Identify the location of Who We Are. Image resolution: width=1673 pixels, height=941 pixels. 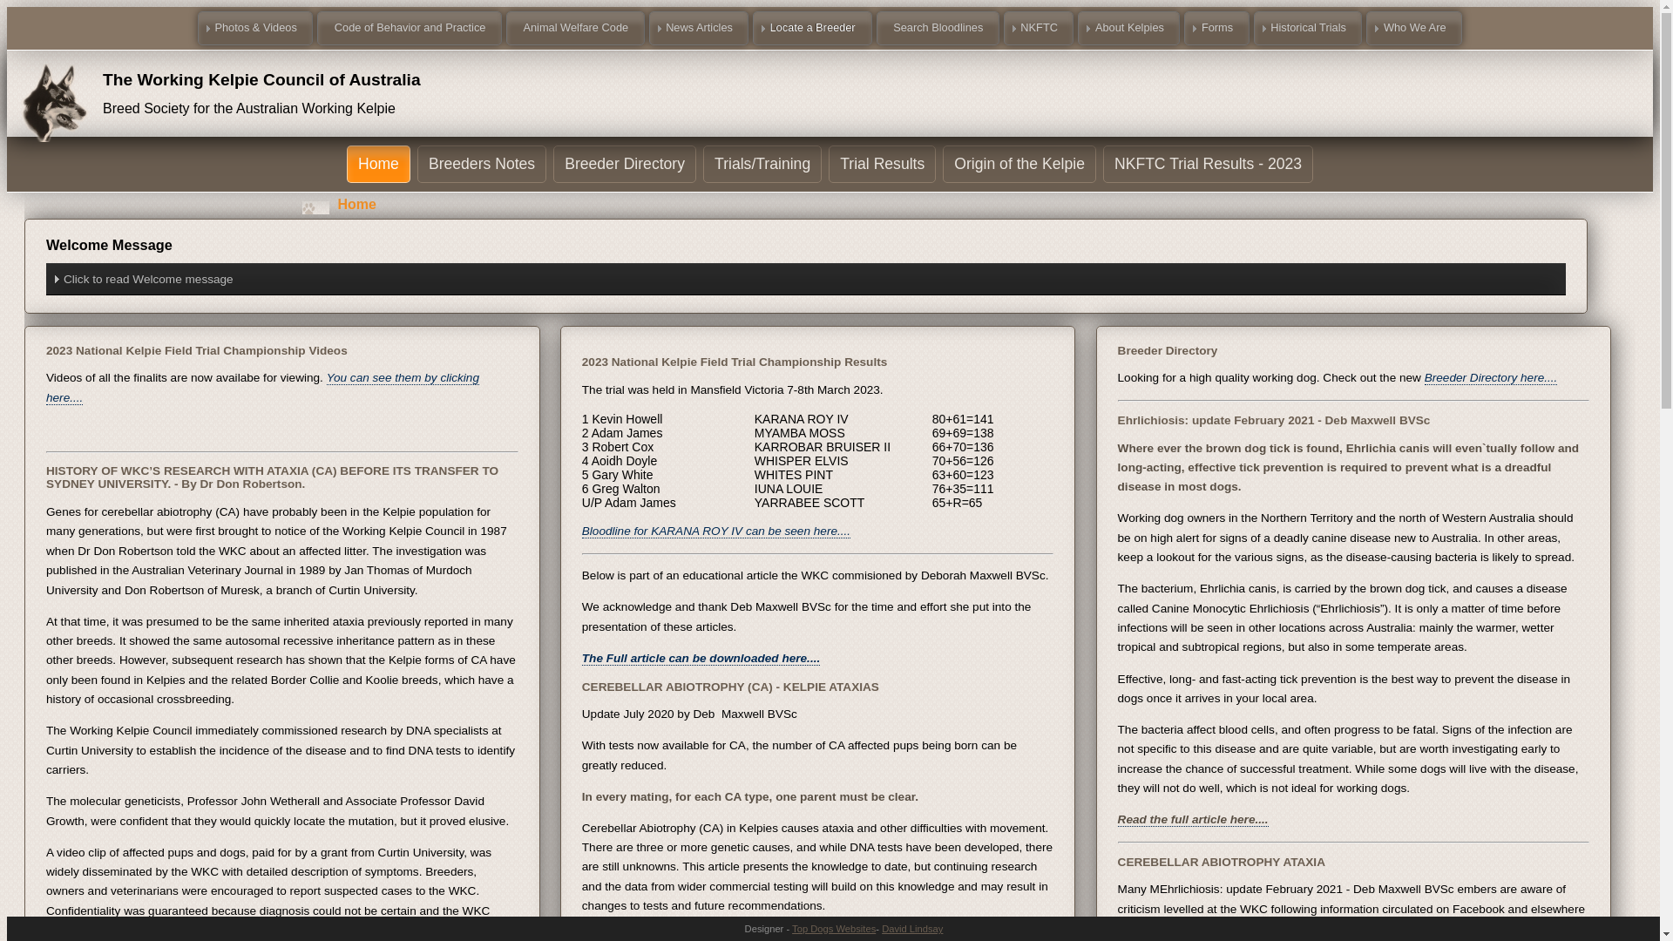
(1414, 28).